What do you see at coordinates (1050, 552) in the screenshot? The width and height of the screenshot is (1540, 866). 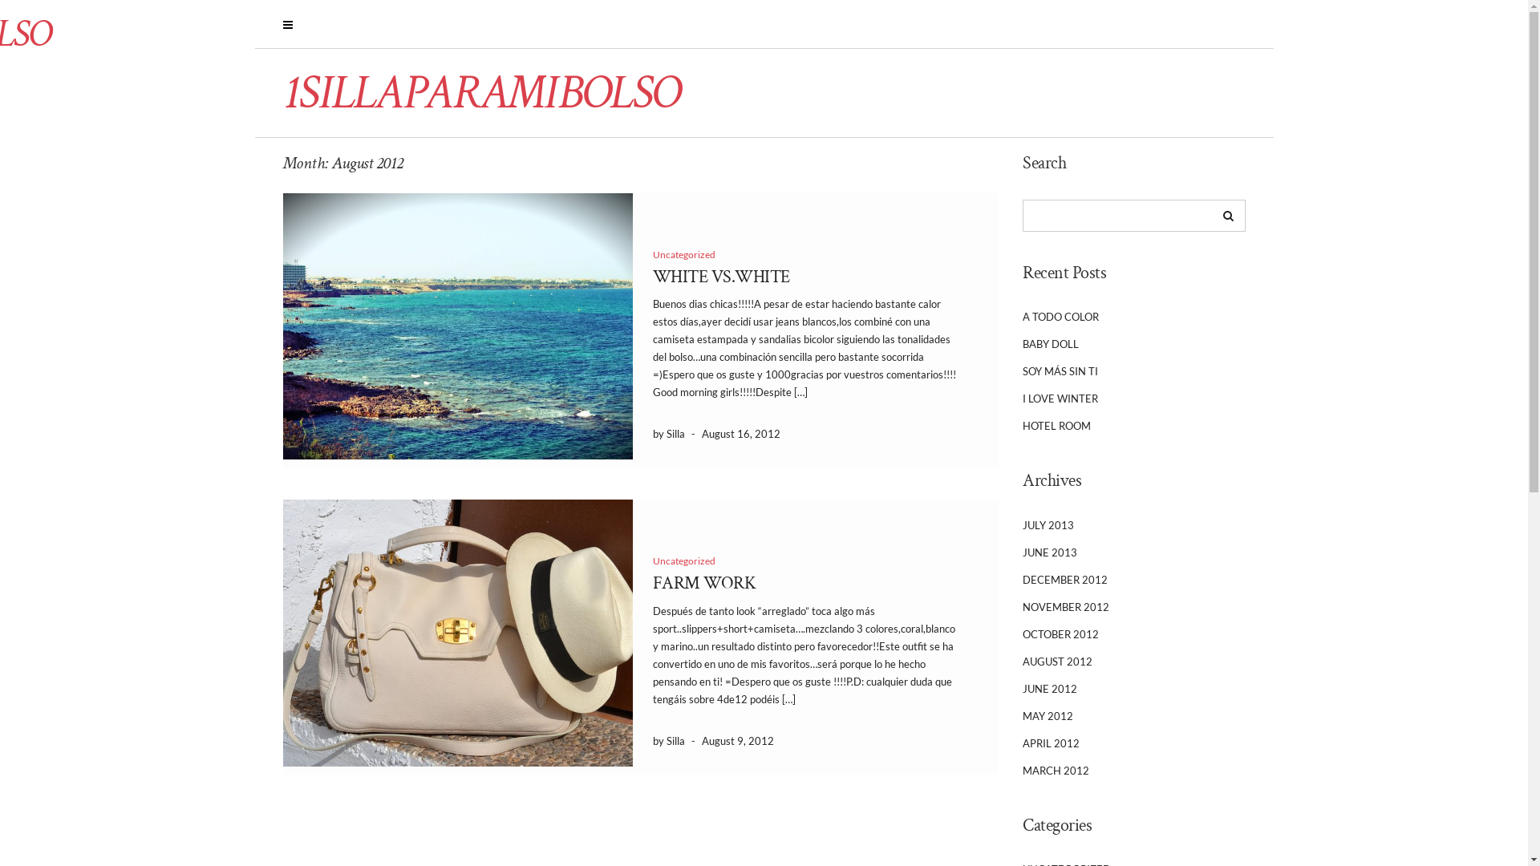 I see `JUNE 2013` at bounding box center [1050, 552].